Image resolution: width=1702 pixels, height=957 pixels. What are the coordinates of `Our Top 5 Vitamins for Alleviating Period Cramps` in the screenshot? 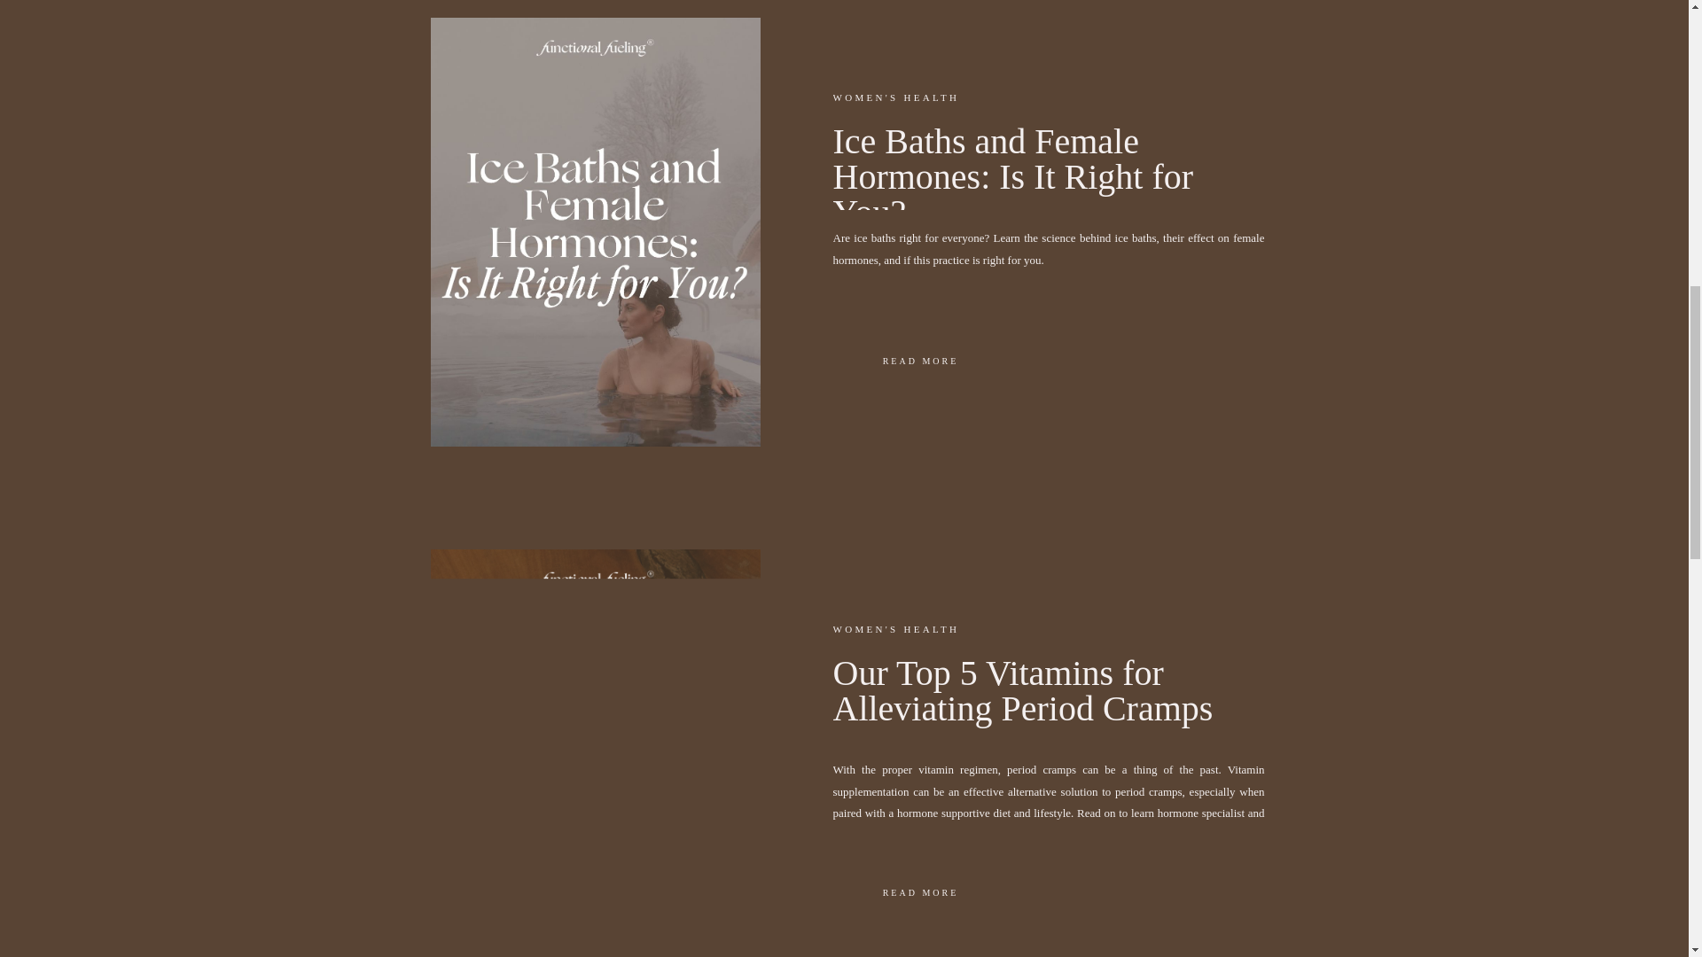 It's located at (1023, 689).